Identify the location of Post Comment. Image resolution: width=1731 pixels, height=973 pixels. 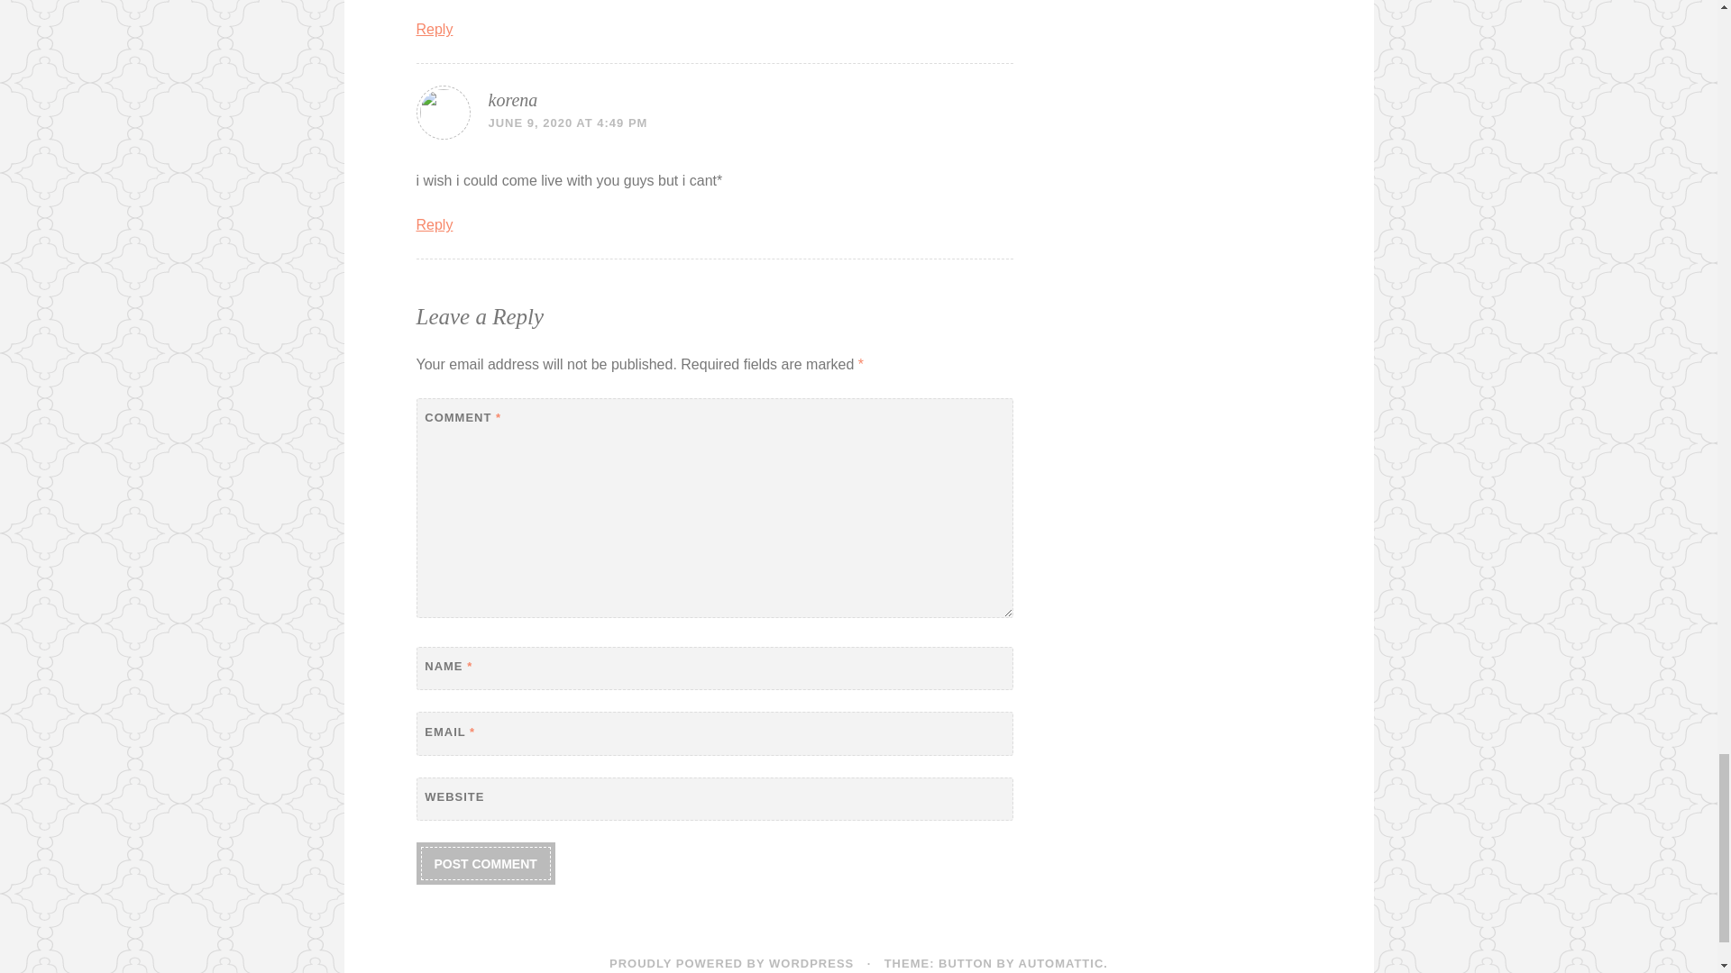
(485, 863).